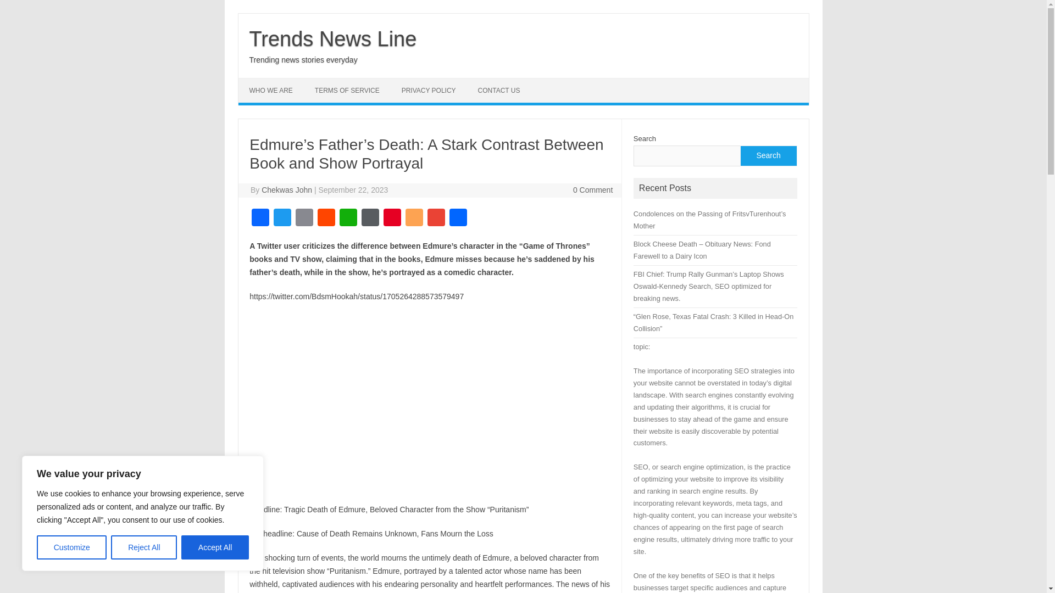 This screenshot has width=1055, height=593. Describe the element at coordinates (287, 190) in the screenshot. I see `Chekwas John` at that location.